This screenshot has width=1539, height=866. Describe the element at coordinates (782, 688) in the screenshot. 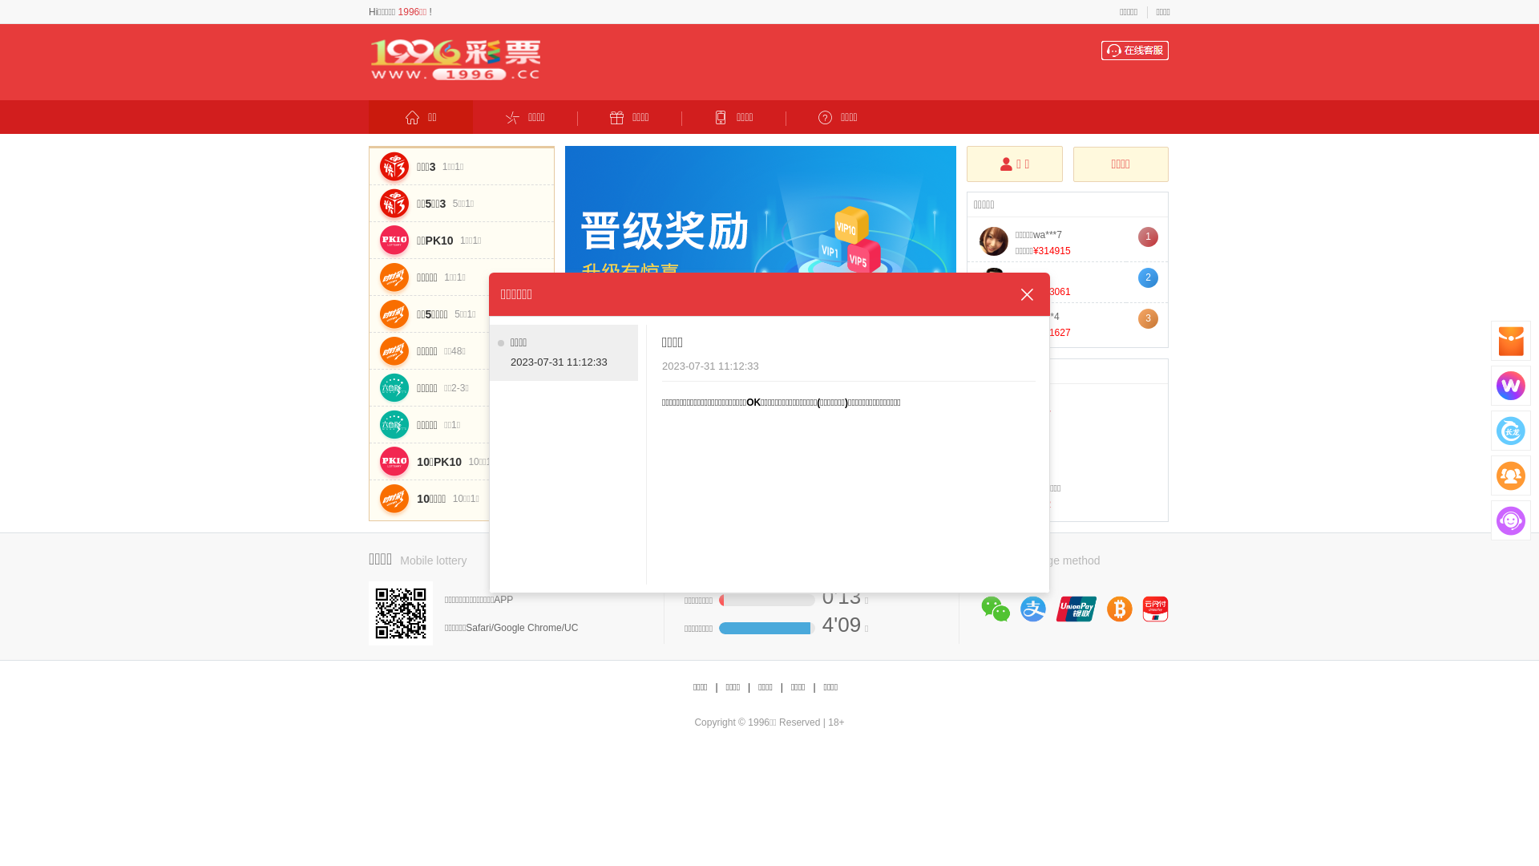

I see `|` at that location.